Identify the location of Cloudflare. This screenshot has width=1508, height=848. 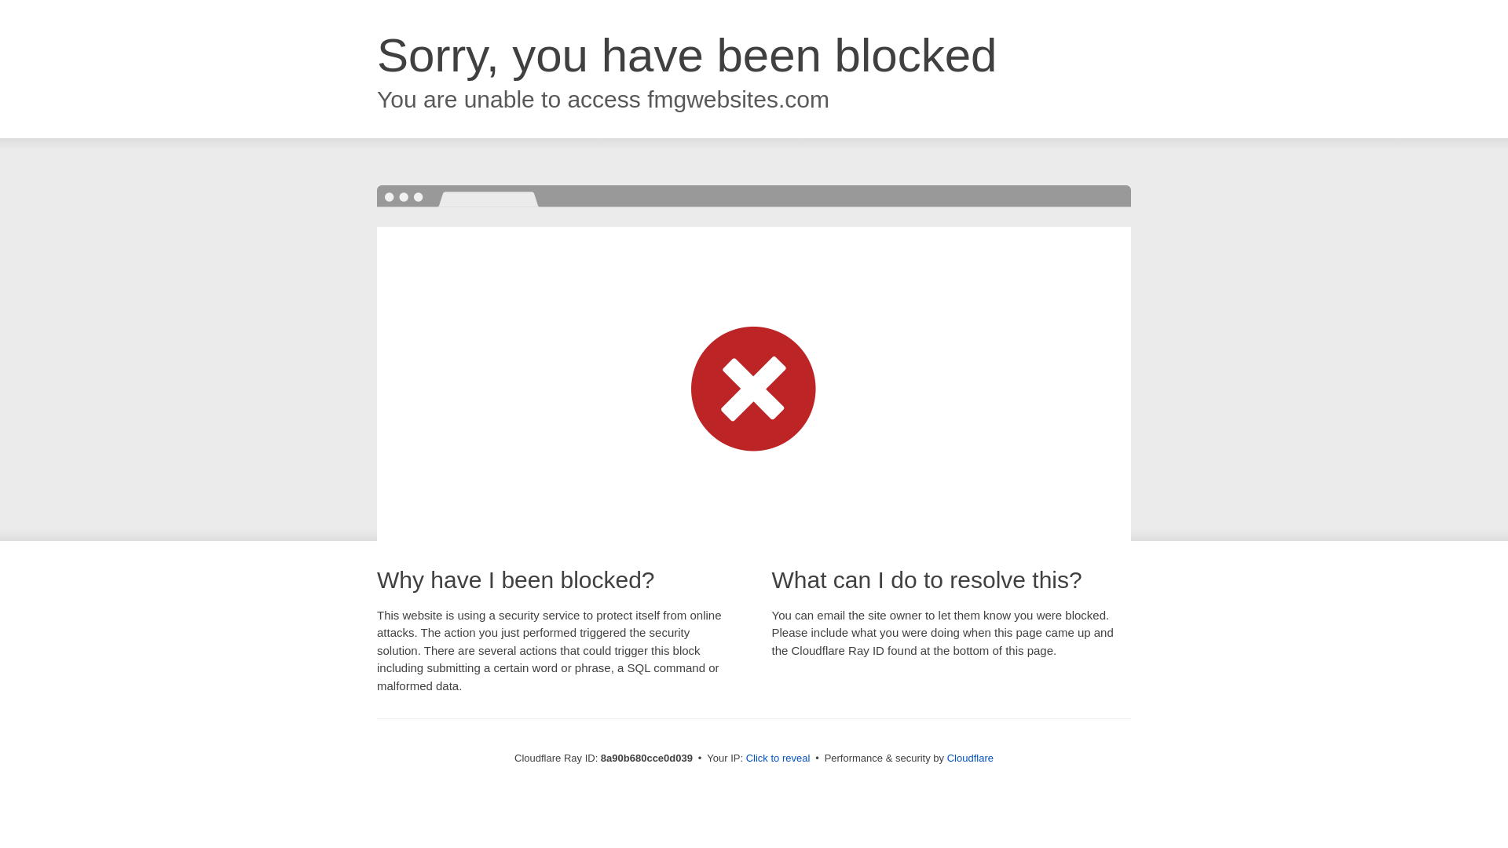
(970, 758).